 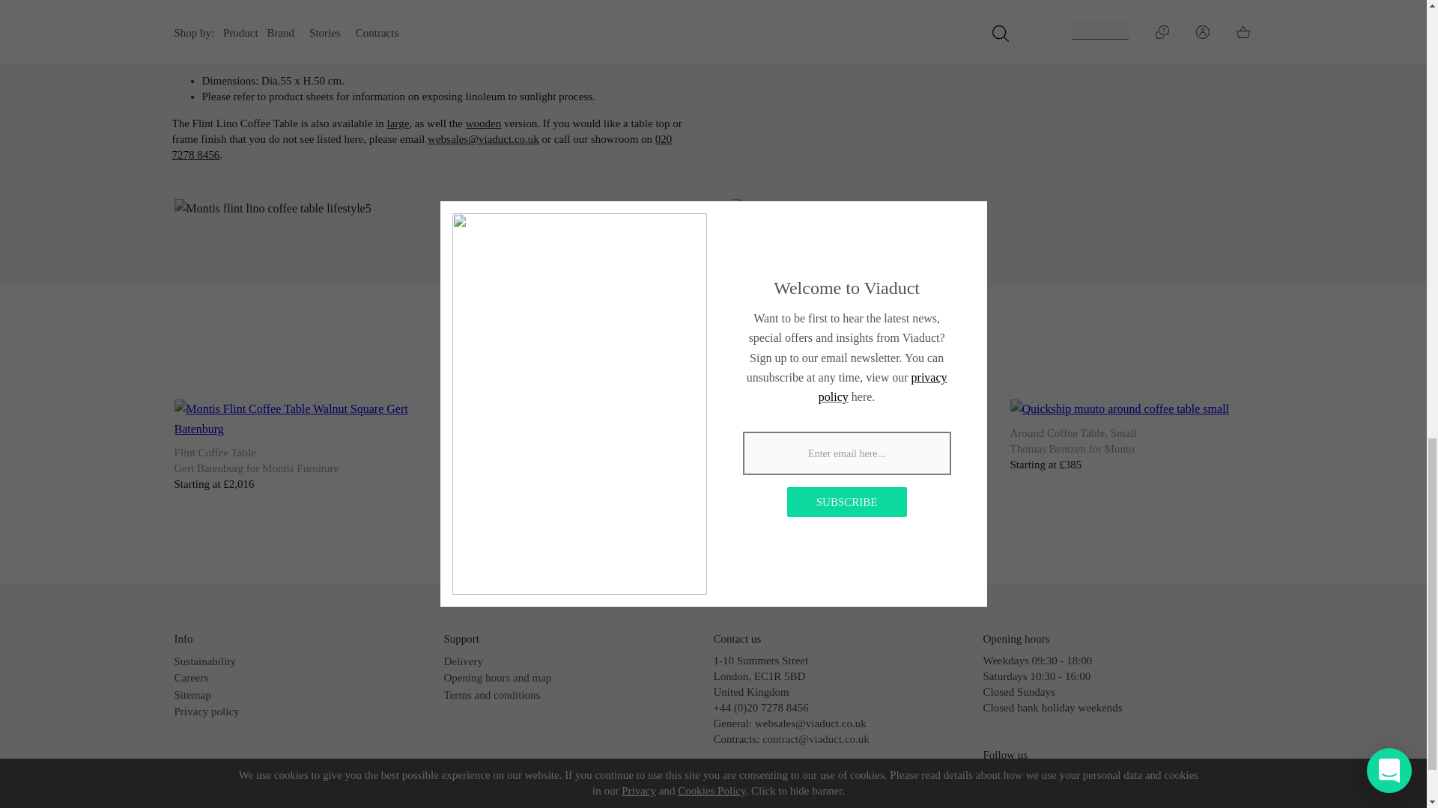 What do you see at coordinates (852, 419) in the screenshot?
I see `Quickship muuto cecile manz half size airy coffee table` at bounding box center [852, 419].